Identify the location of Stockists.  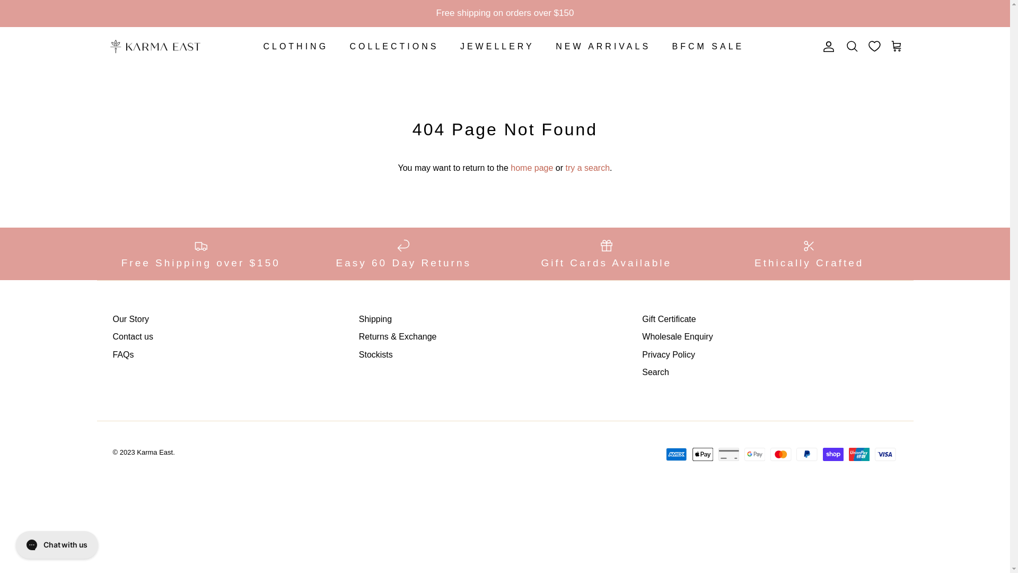
(376, 354).